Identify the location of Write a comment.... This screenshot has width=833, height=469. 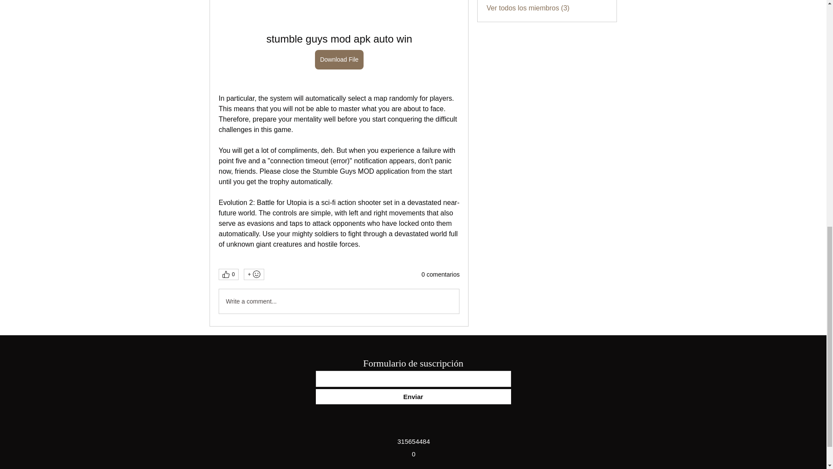
(338, 301).